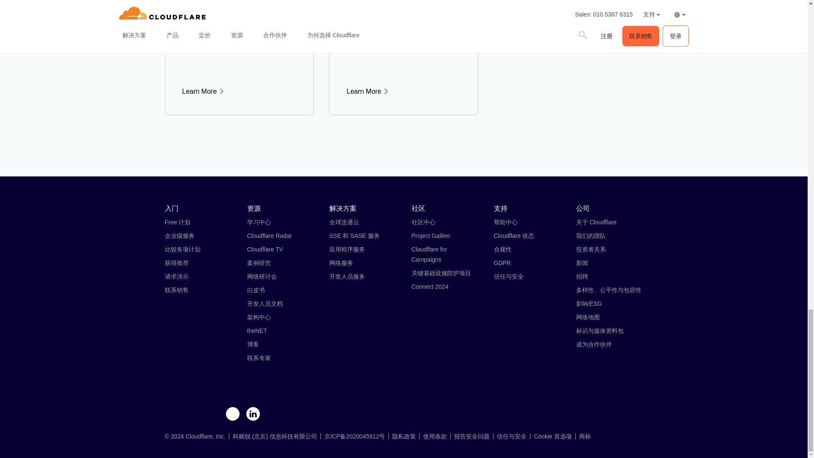  Describe the element at coordinates (240, 92) in the screenshot. I see `Learn More` at that location.